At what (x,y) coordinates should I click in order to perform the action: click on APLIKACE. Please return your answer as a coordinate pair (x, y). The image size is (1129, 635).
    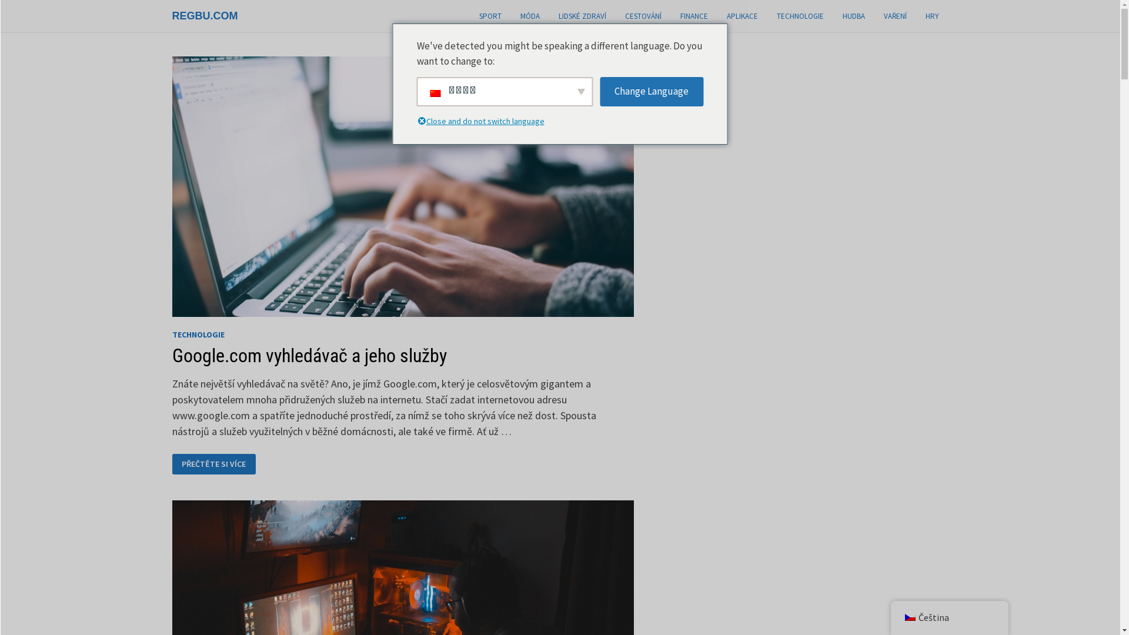
    Looking at the image, I should click on (742, 16).